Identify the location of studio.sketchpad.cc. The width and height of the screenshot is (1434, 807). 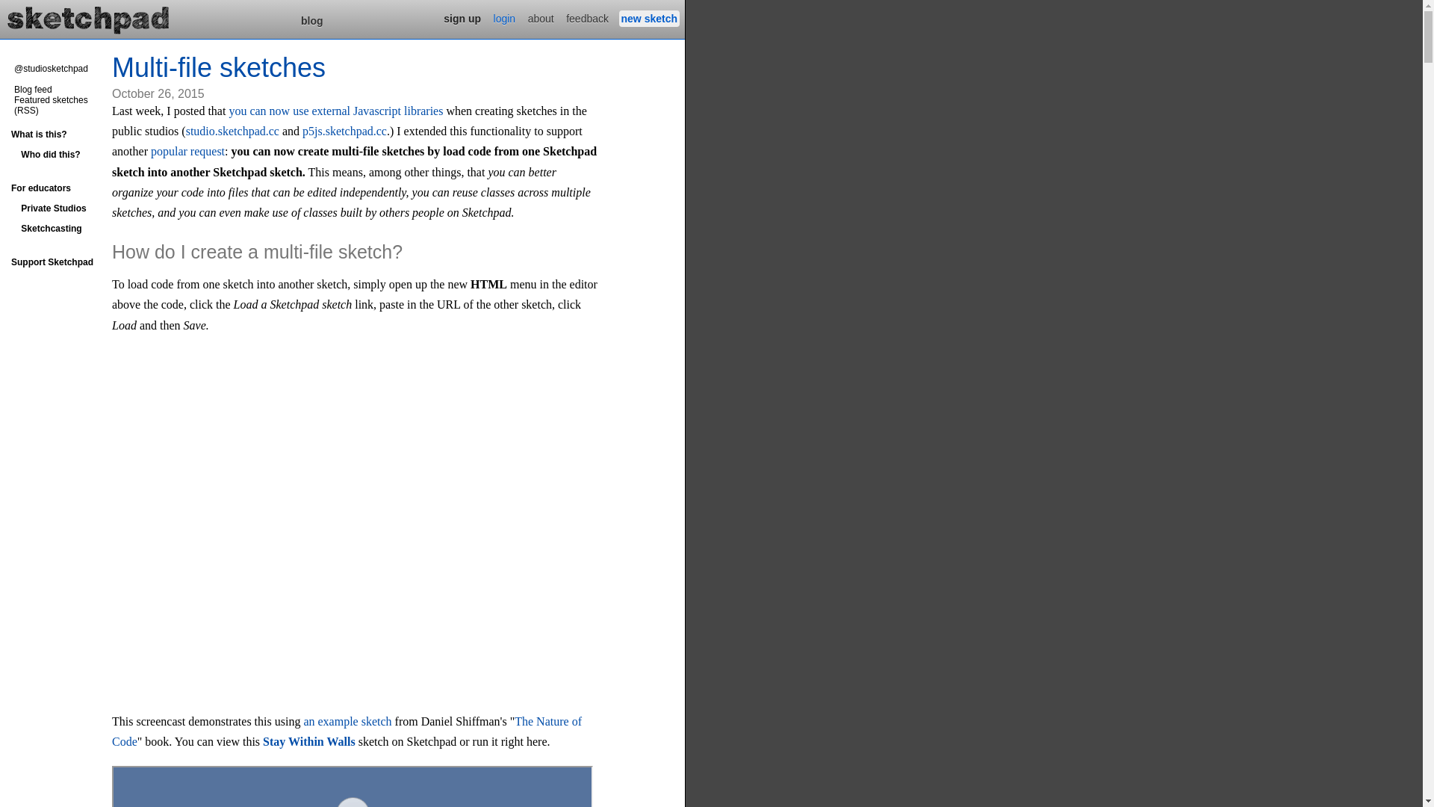
(233, 132).